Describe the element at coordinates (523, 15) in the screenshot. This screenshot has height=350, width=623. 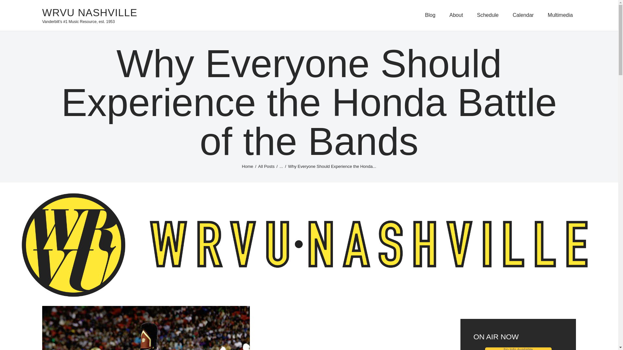
I see `Calendar` at that location.